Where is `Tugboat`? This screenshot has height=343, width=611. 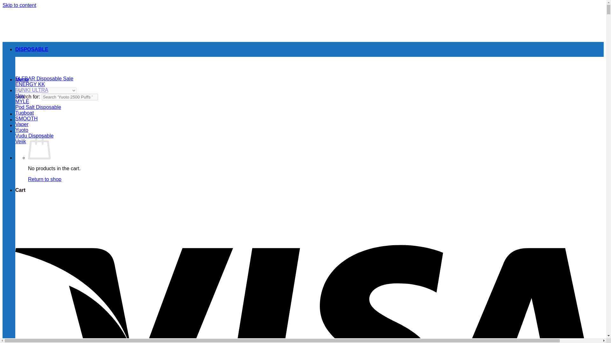
Tugboat is located at coordinates (24, 112).